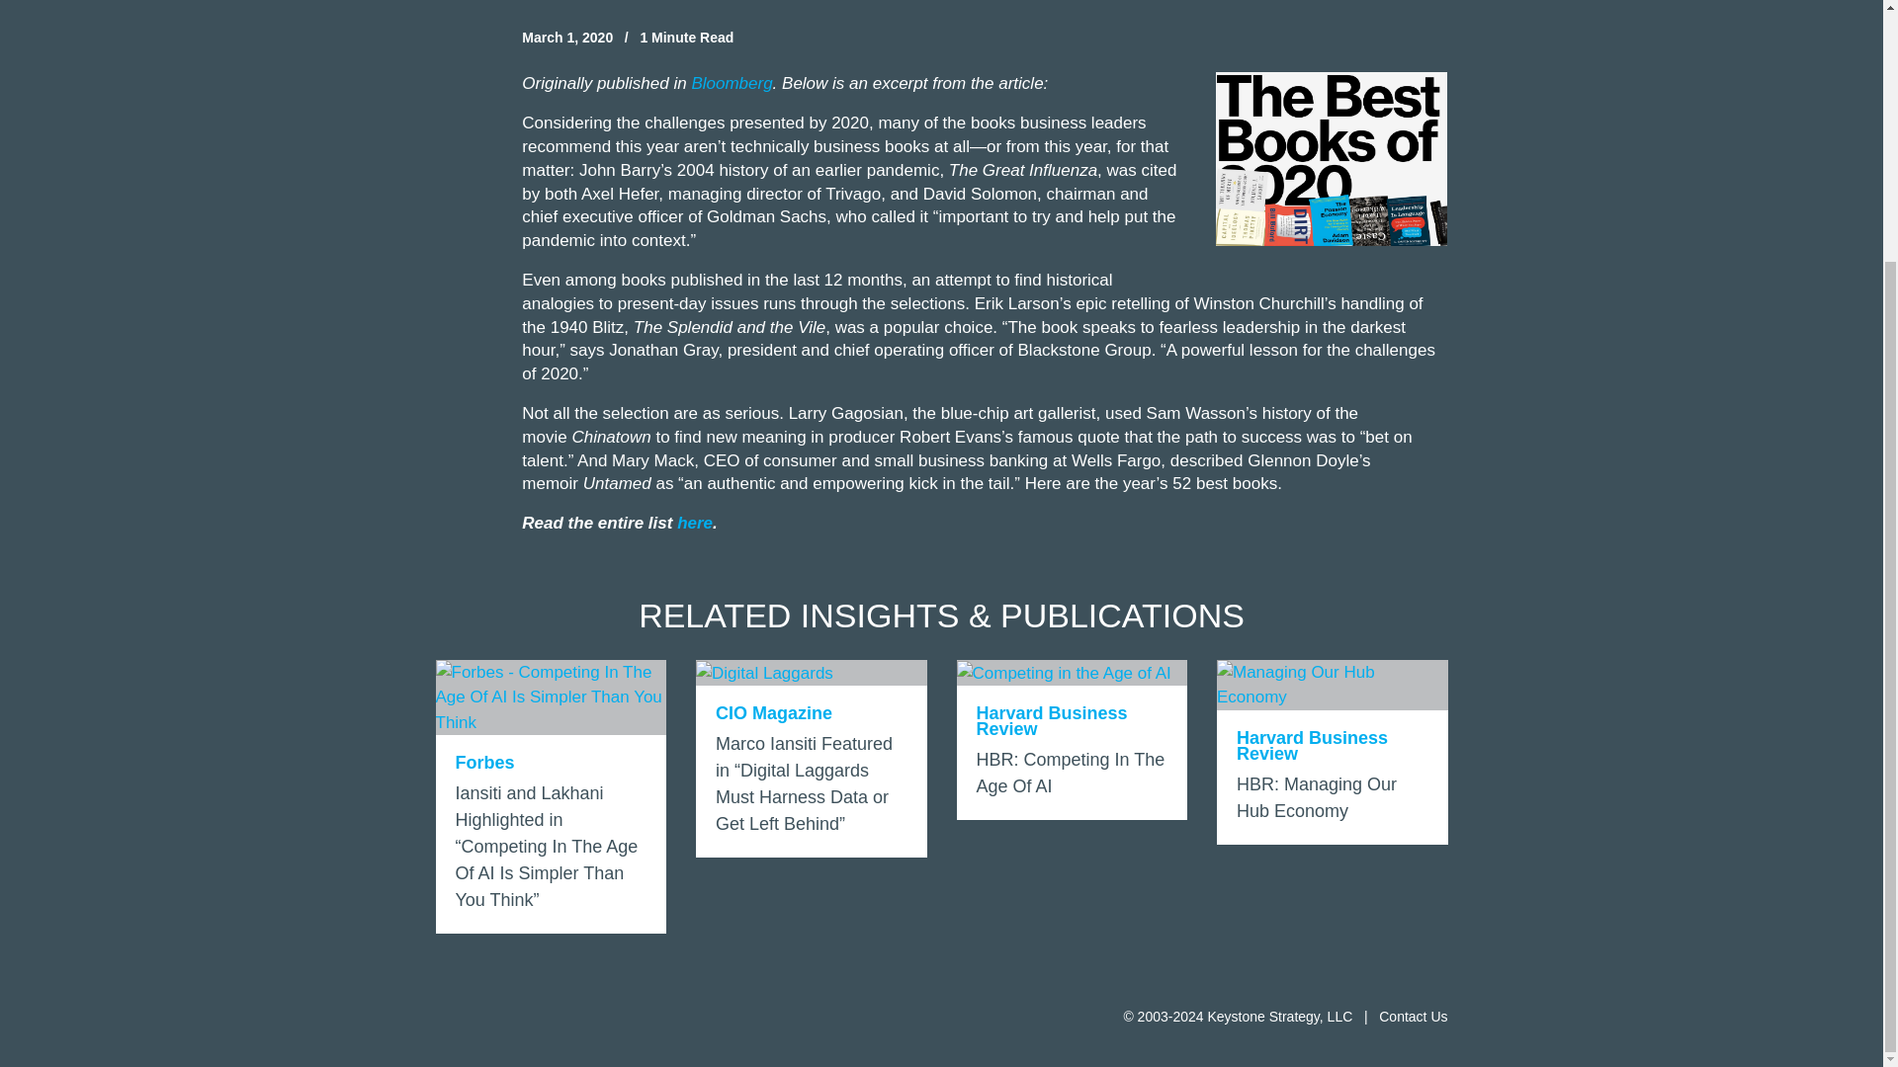  I want to click on HBR: Managing Our Hub Economy, so click(1332, 753).